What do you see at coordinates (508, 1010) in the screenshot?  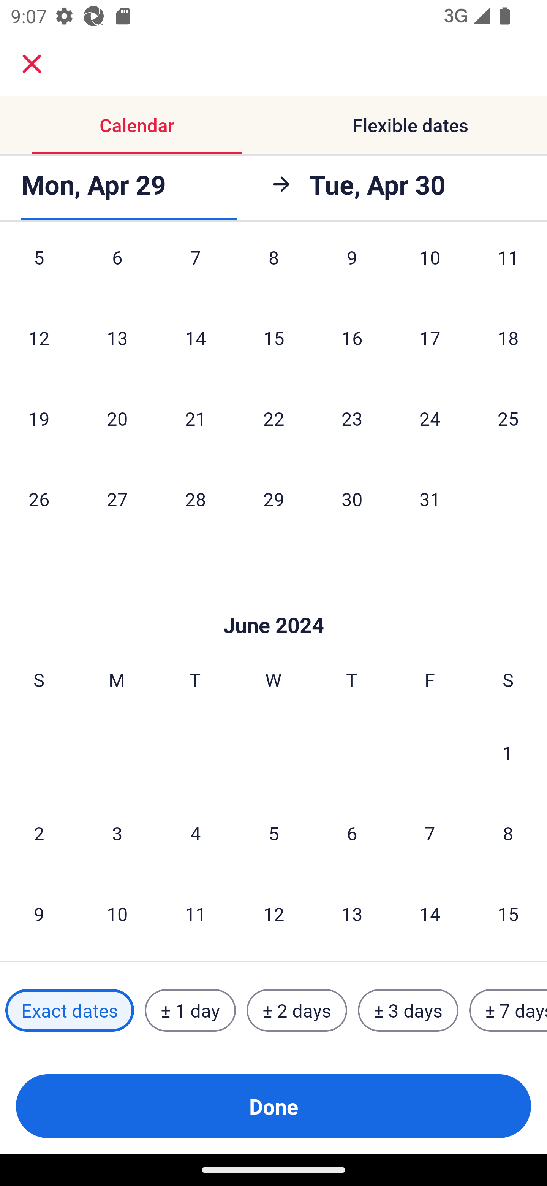 I see `± 7 days` at bounding box center [508, 1010].